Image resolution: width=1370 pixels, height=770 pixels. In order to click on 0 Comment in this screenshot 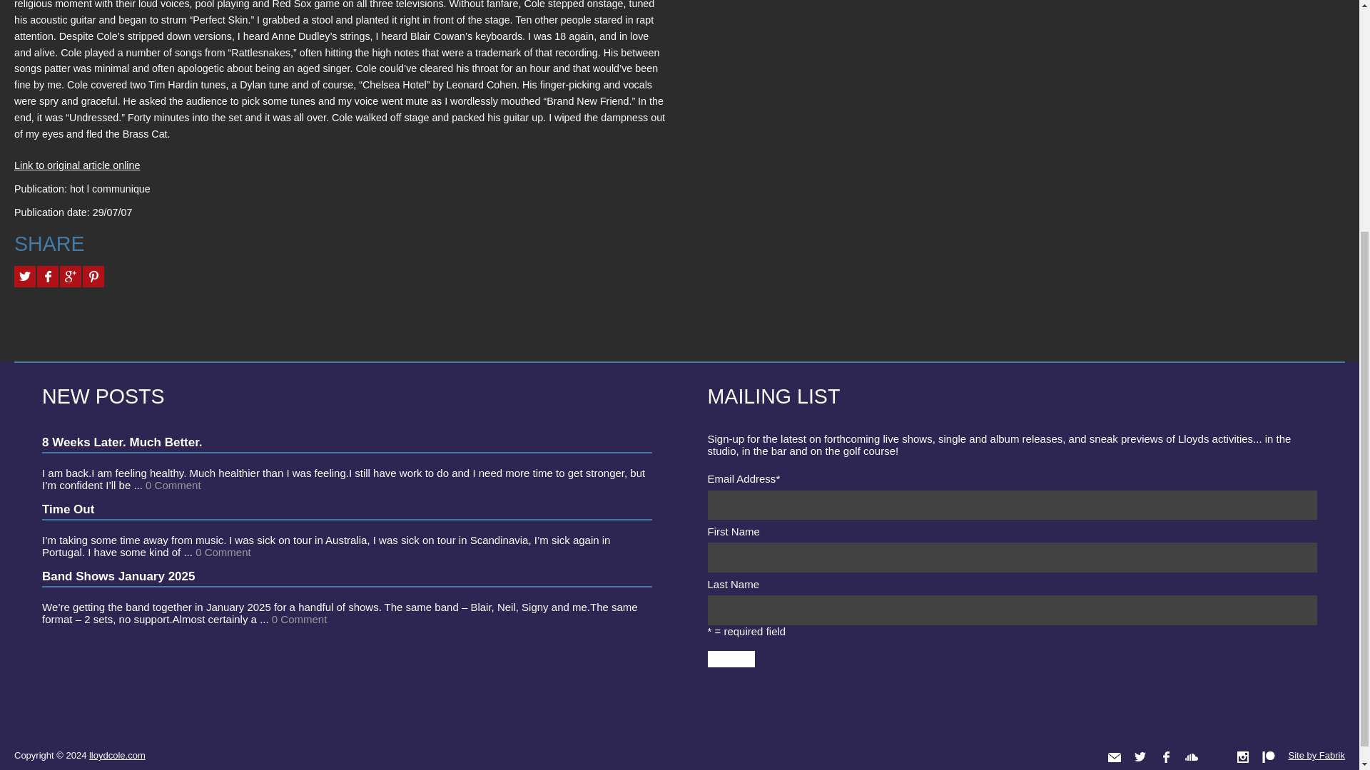, I will do `click(299, 617)`.